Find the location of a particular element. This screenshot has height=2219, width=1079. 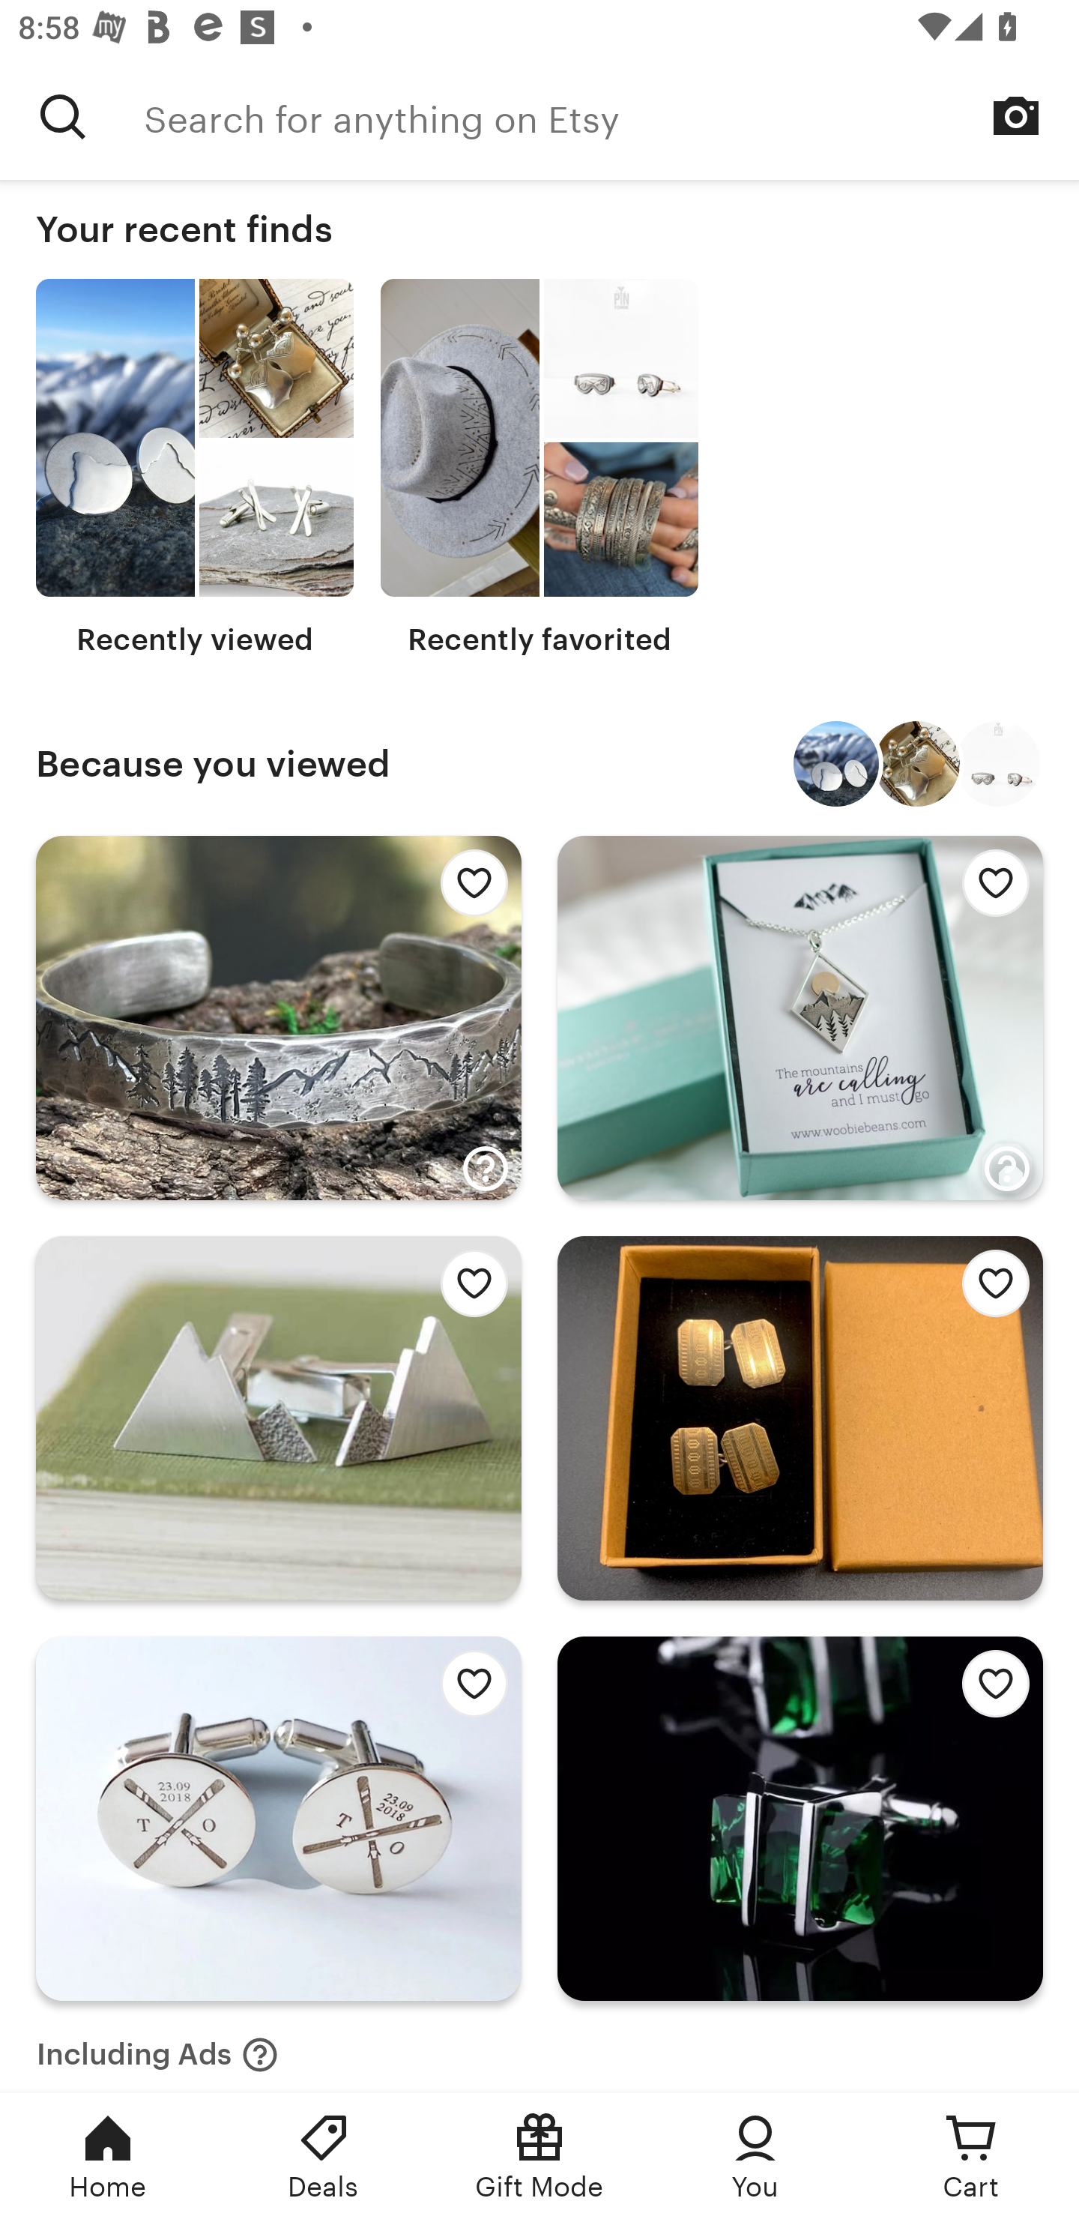

Recently favorited is located at coordinates (539, 468).